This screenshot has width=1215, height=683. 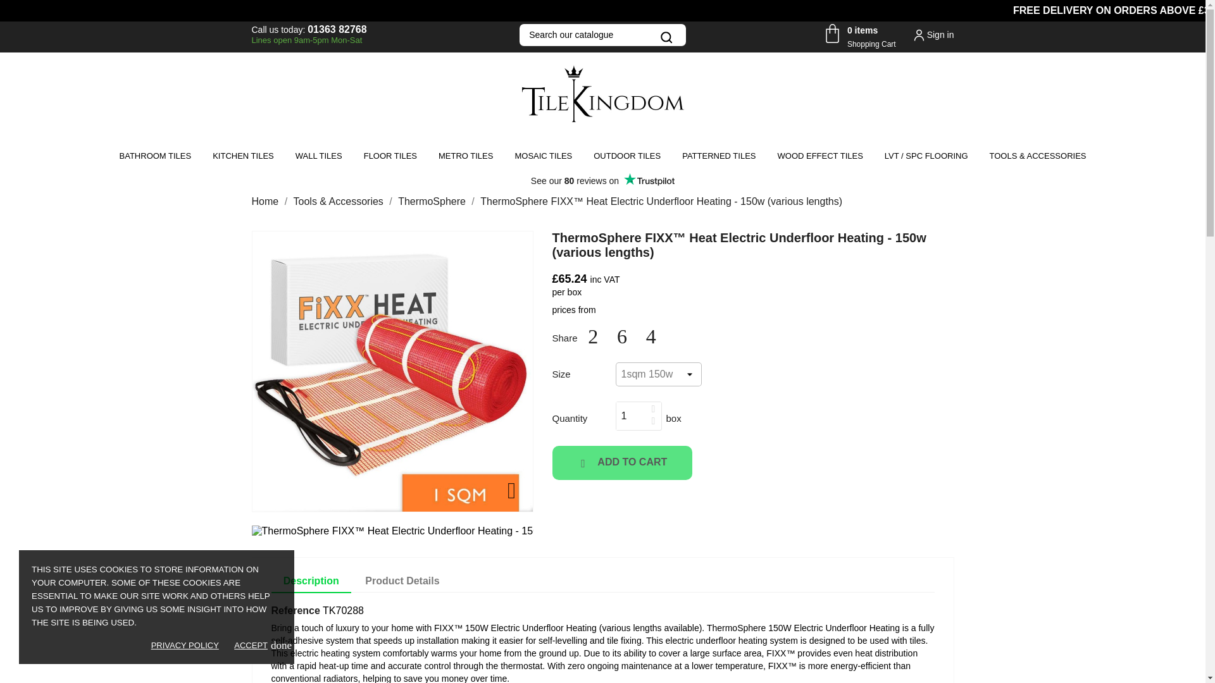 What do you see at coordinates (266, 201) in the screenshot?
I see `Tweet` at bounding box center [266, 201].